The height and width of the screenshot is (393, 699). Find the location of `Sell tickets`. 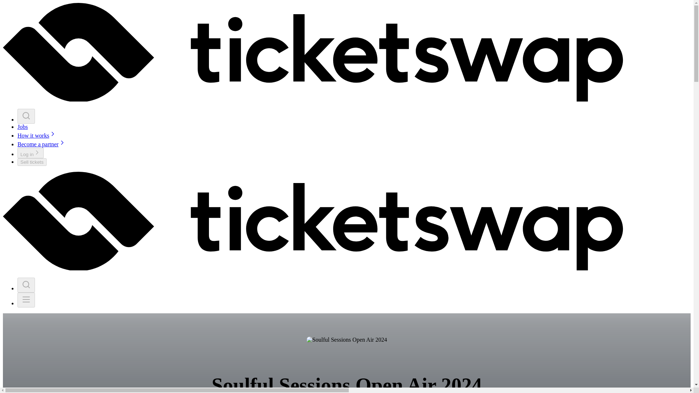

Sell tickets is located at coordinates (32, 162).